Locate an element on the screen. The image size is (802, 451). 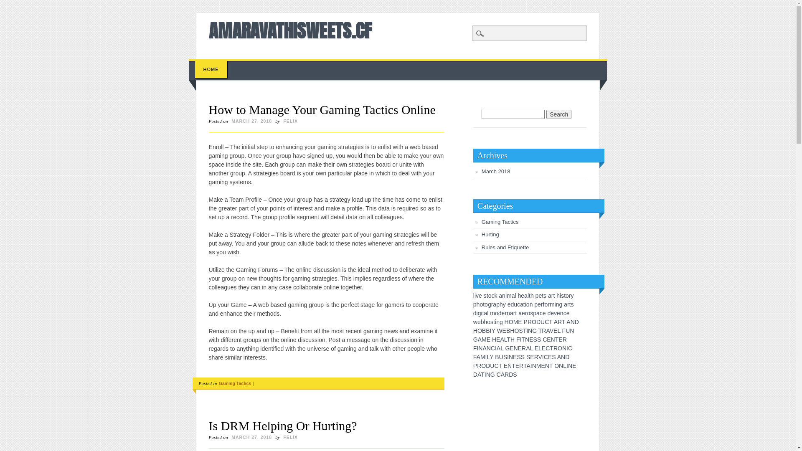
v is located at coordinates (556, 313).